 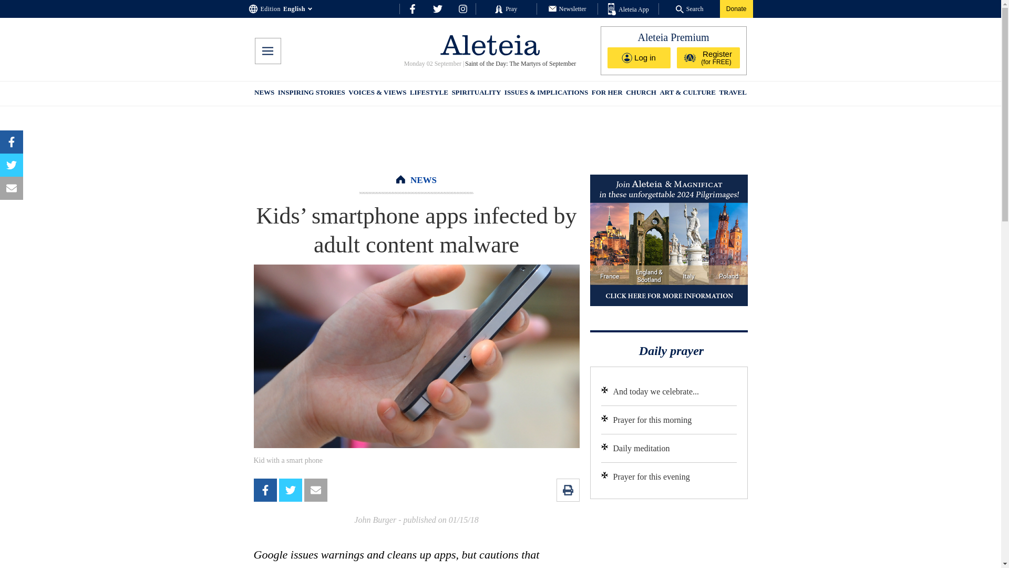 What do you see at coordinates (311, 94) in the screenshot?
I see `INSPIRING STORIES` at bounding box center [311, 94].